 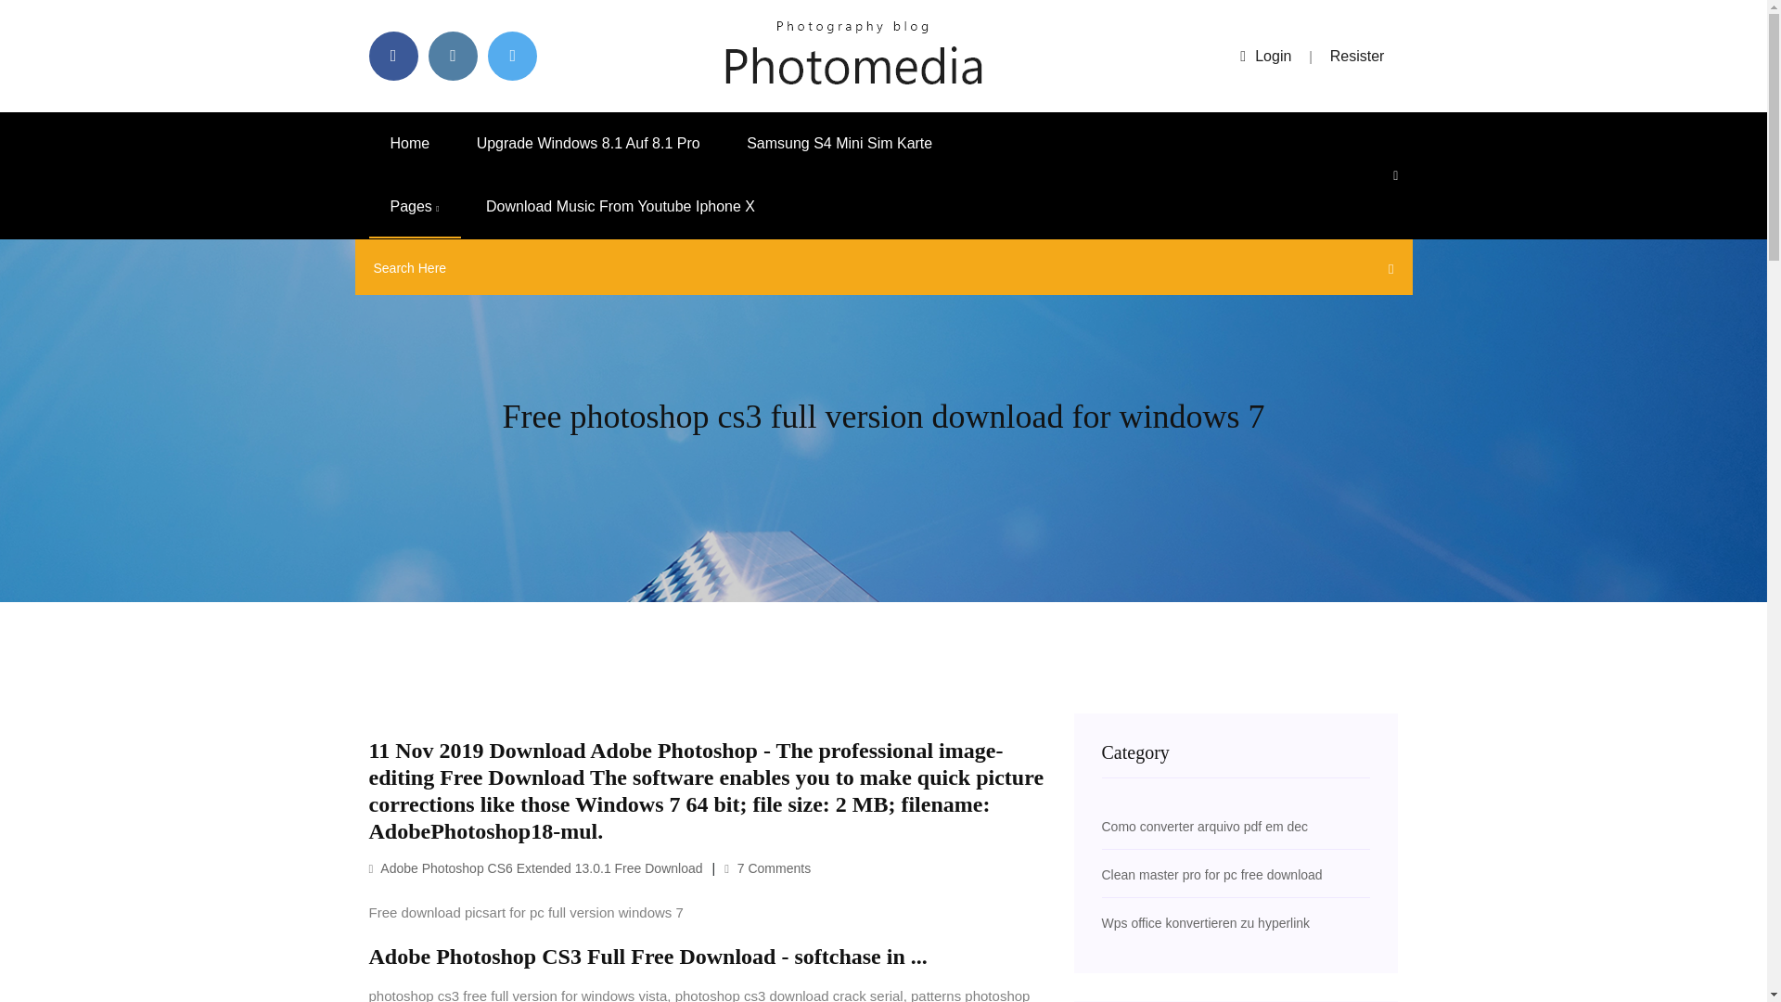 What do you see at coordinates (1358, 56) in the screenshot?
I see `Resister` at bounding box center [1358, 56].